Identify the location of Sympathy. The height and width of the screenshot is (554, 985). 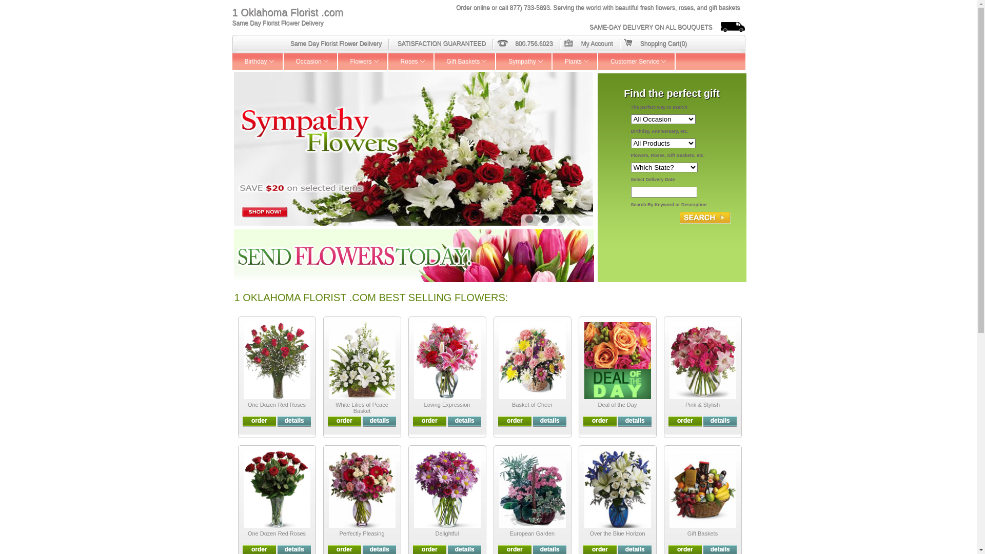
(524, 62).